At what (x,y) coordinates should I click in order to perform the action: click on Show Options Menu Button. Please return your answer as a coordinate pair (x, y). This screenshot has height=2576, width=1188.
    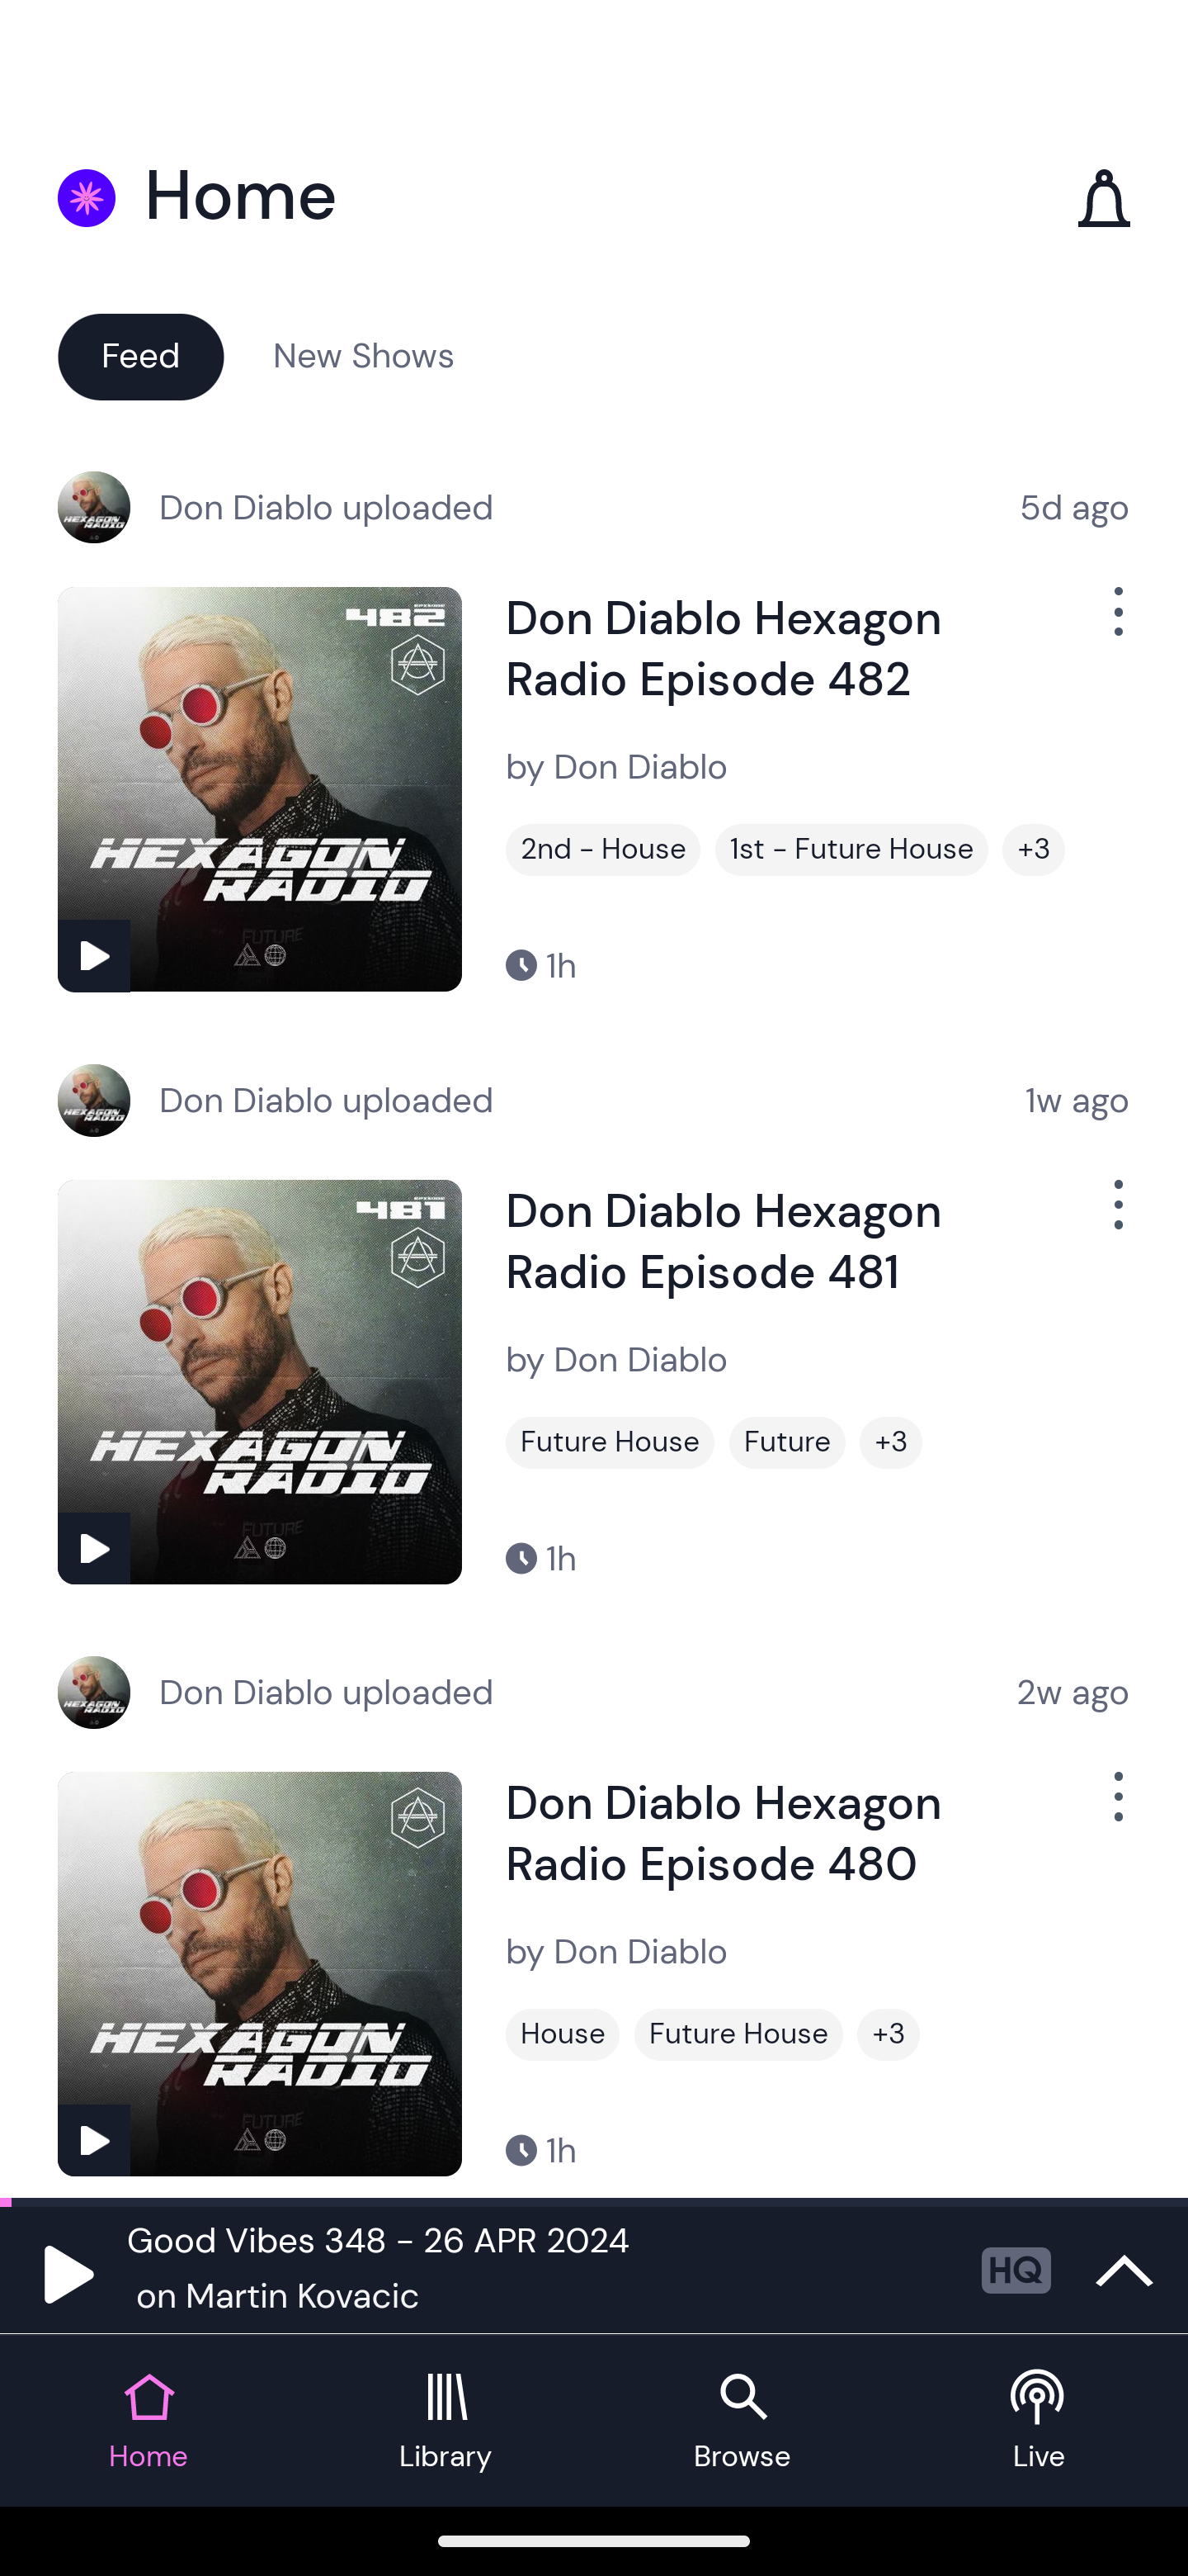
    Looking at the image, I should click on (1115, 624).